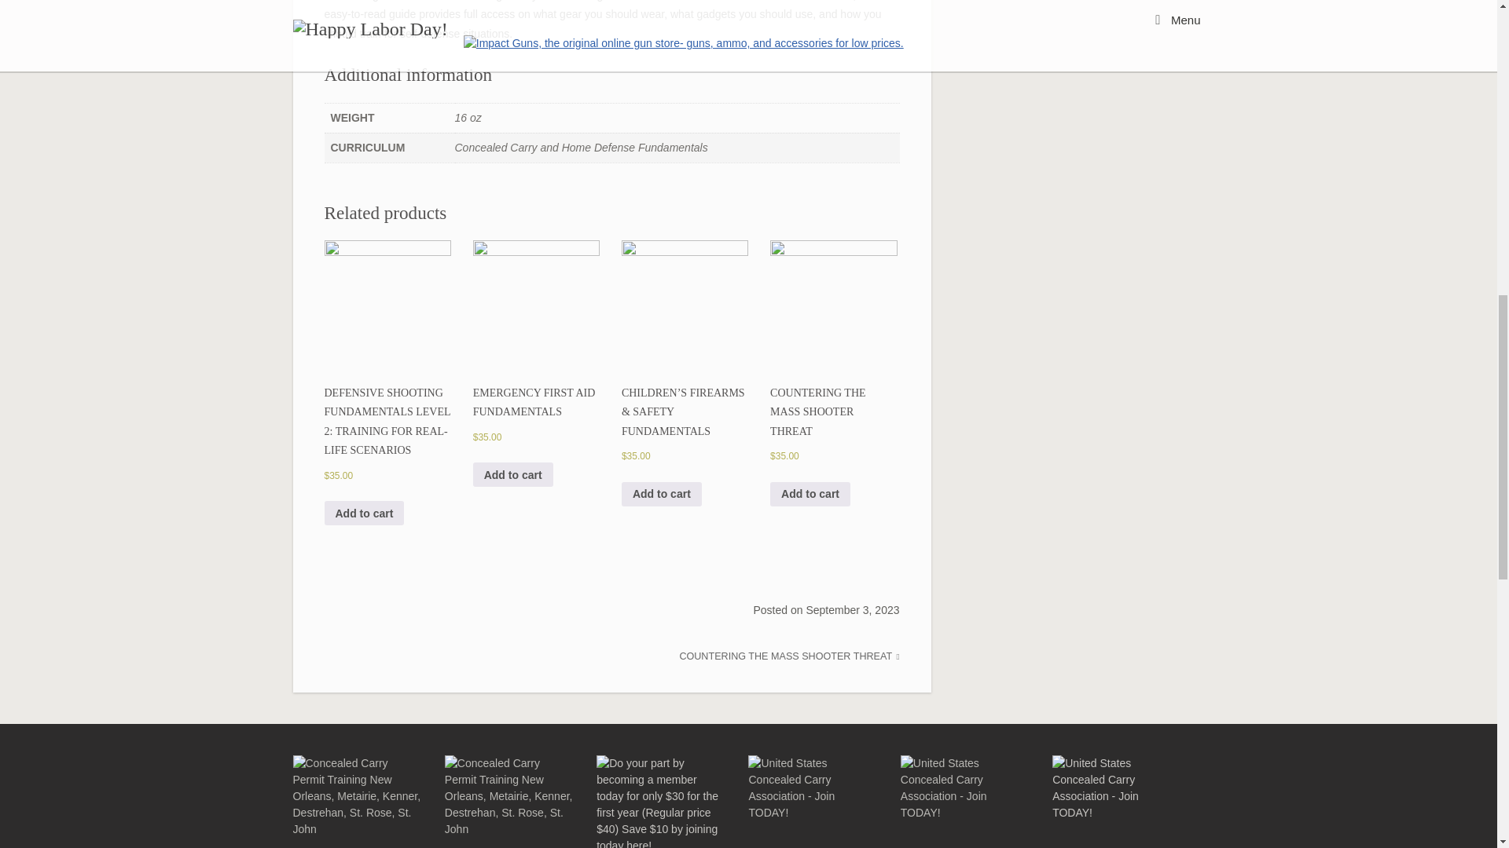  What do you see at coordinates (509, 802) in the screenshot?
I see `Chief Range Safety Officer Certified` at bounding box center [509, 802].